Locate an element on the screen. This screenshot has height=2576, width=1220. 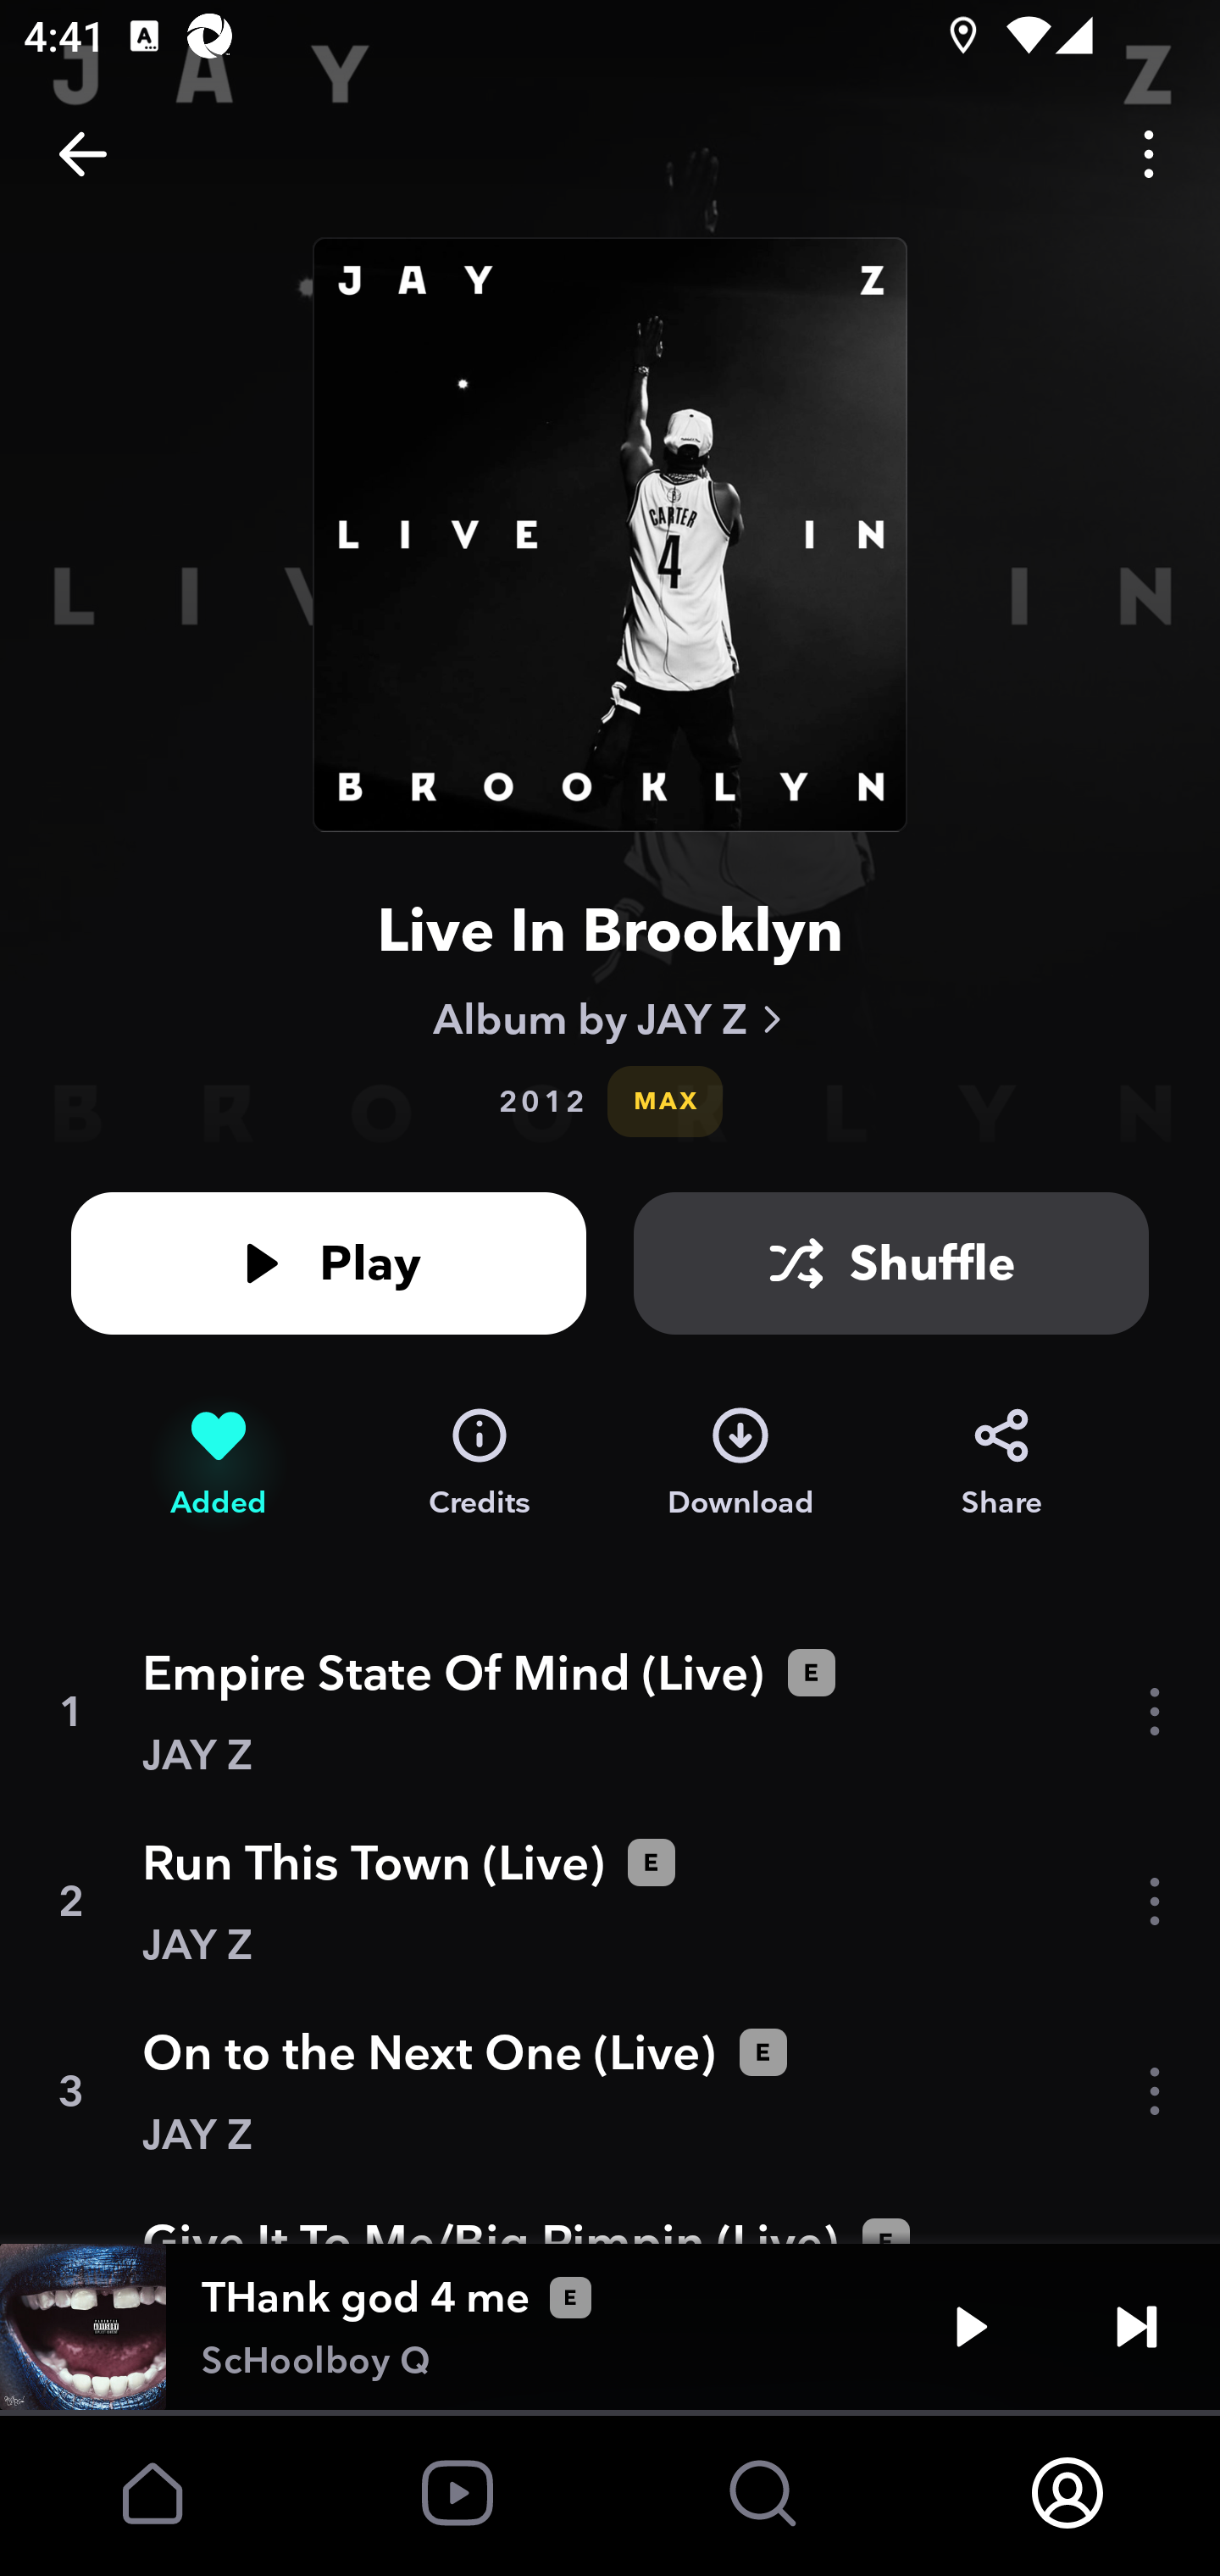
Share is located at coordinates (1001, 1463).